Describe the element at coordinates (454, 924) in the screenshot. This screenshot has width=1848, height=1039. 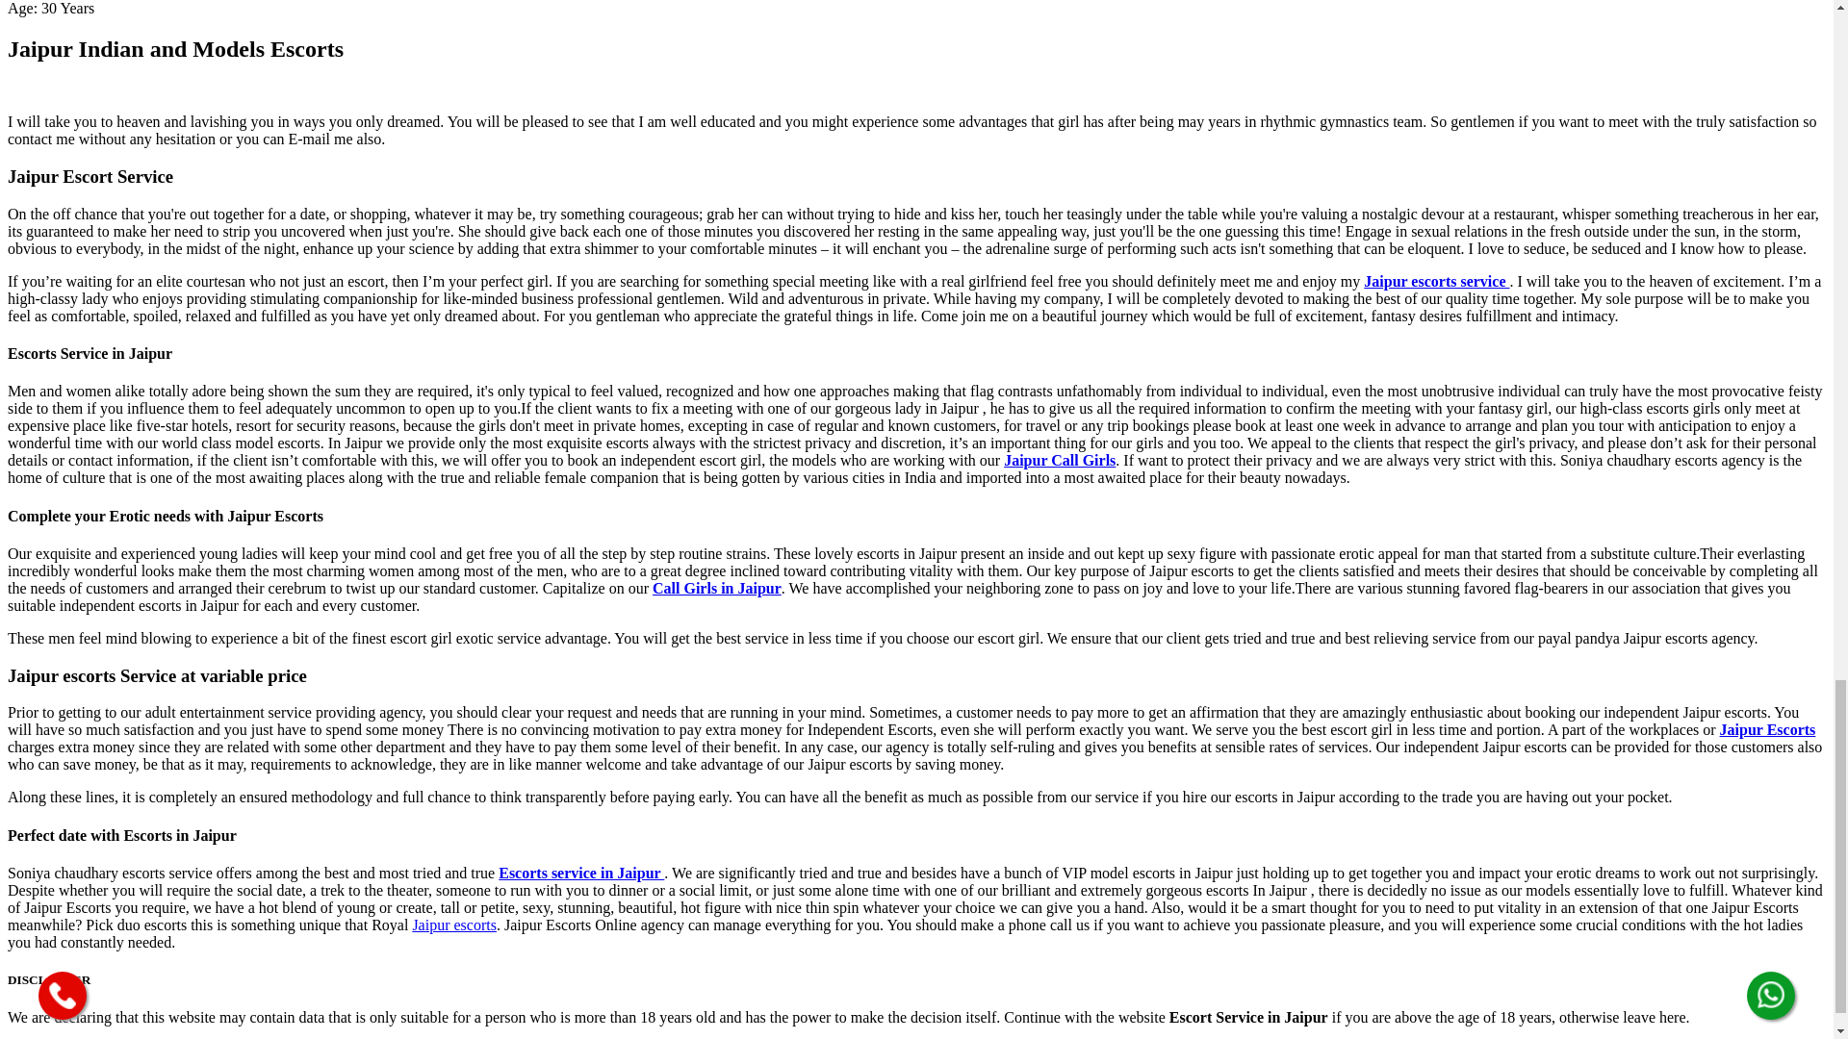
I see `Jaipur escorts` at that location.